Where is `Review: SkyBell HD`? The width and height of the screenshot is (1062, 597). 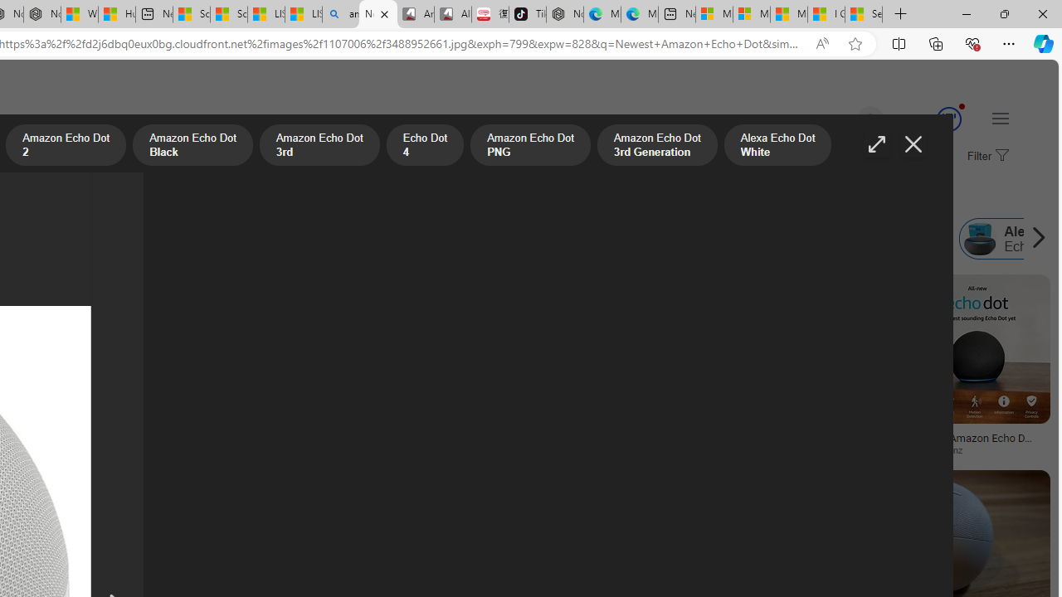 Review: SkyBell HD is located at coordinates (92, 449).